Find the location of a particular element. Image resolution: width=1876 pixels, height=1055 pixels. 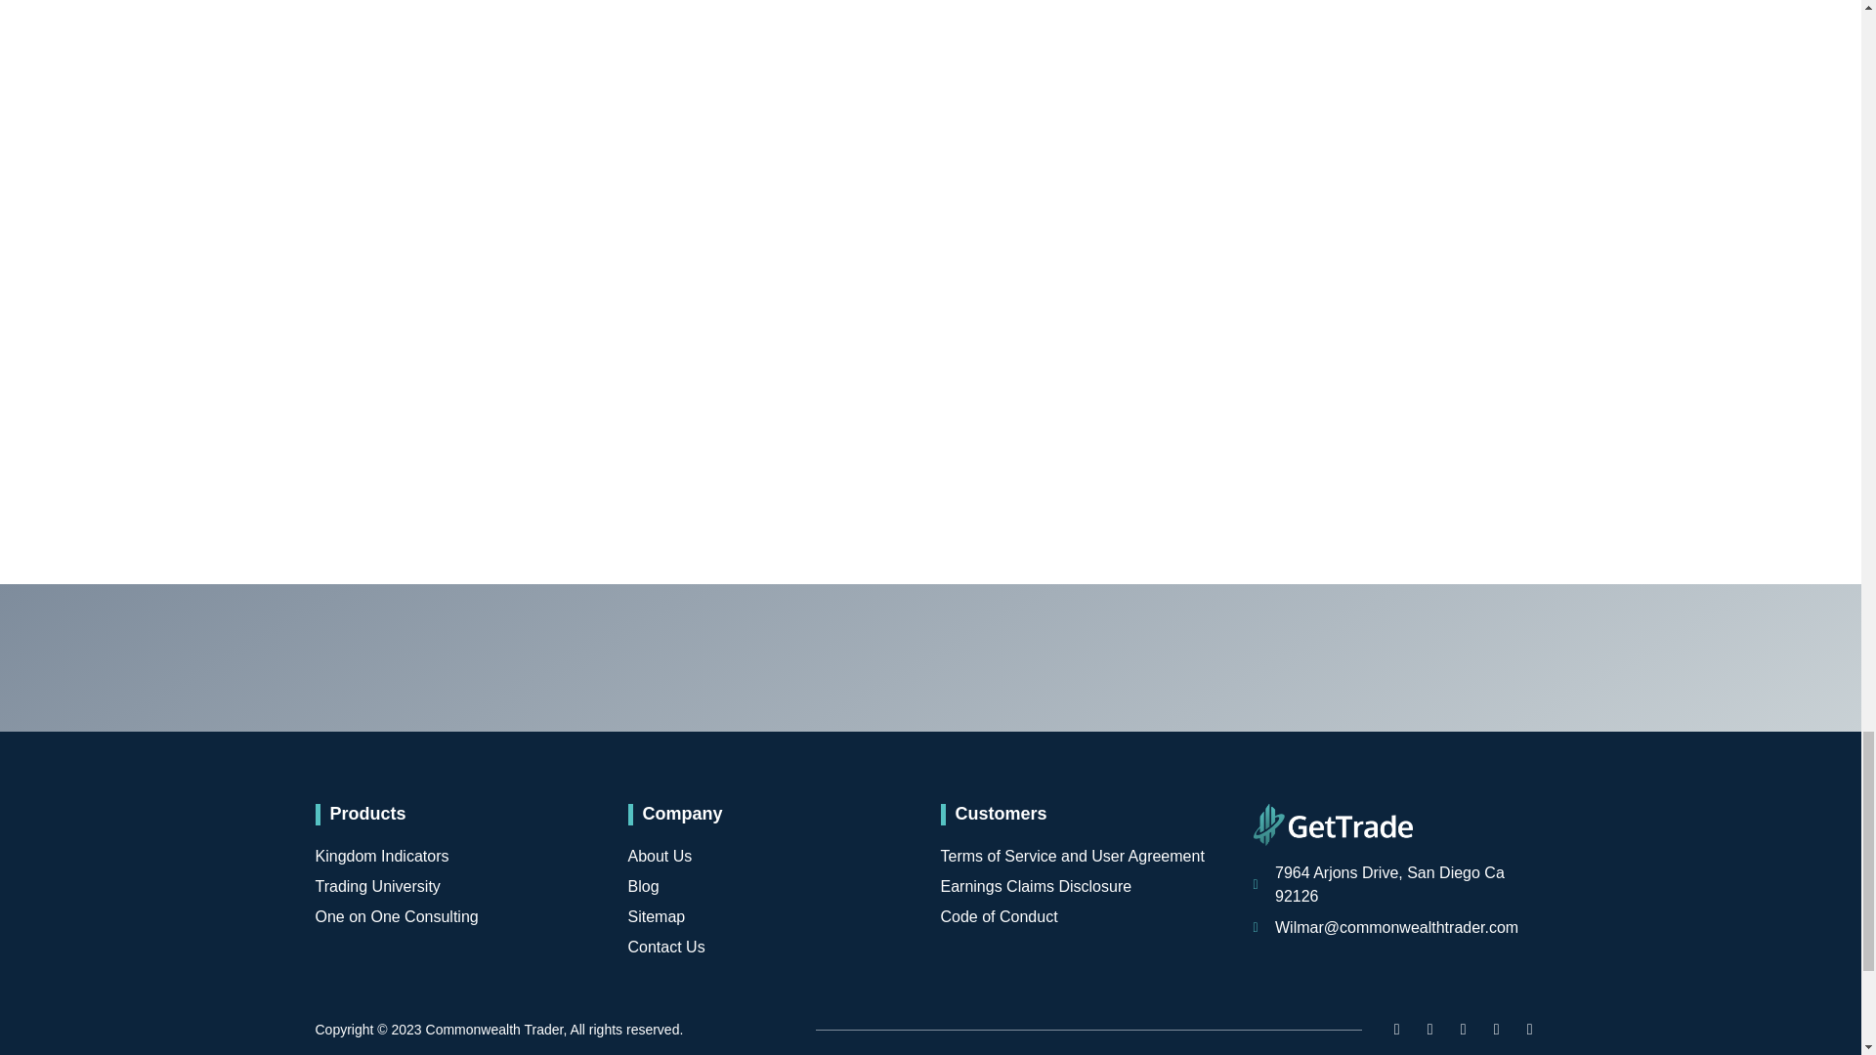

Code of Conduct is located at coordinates (1086, 916).